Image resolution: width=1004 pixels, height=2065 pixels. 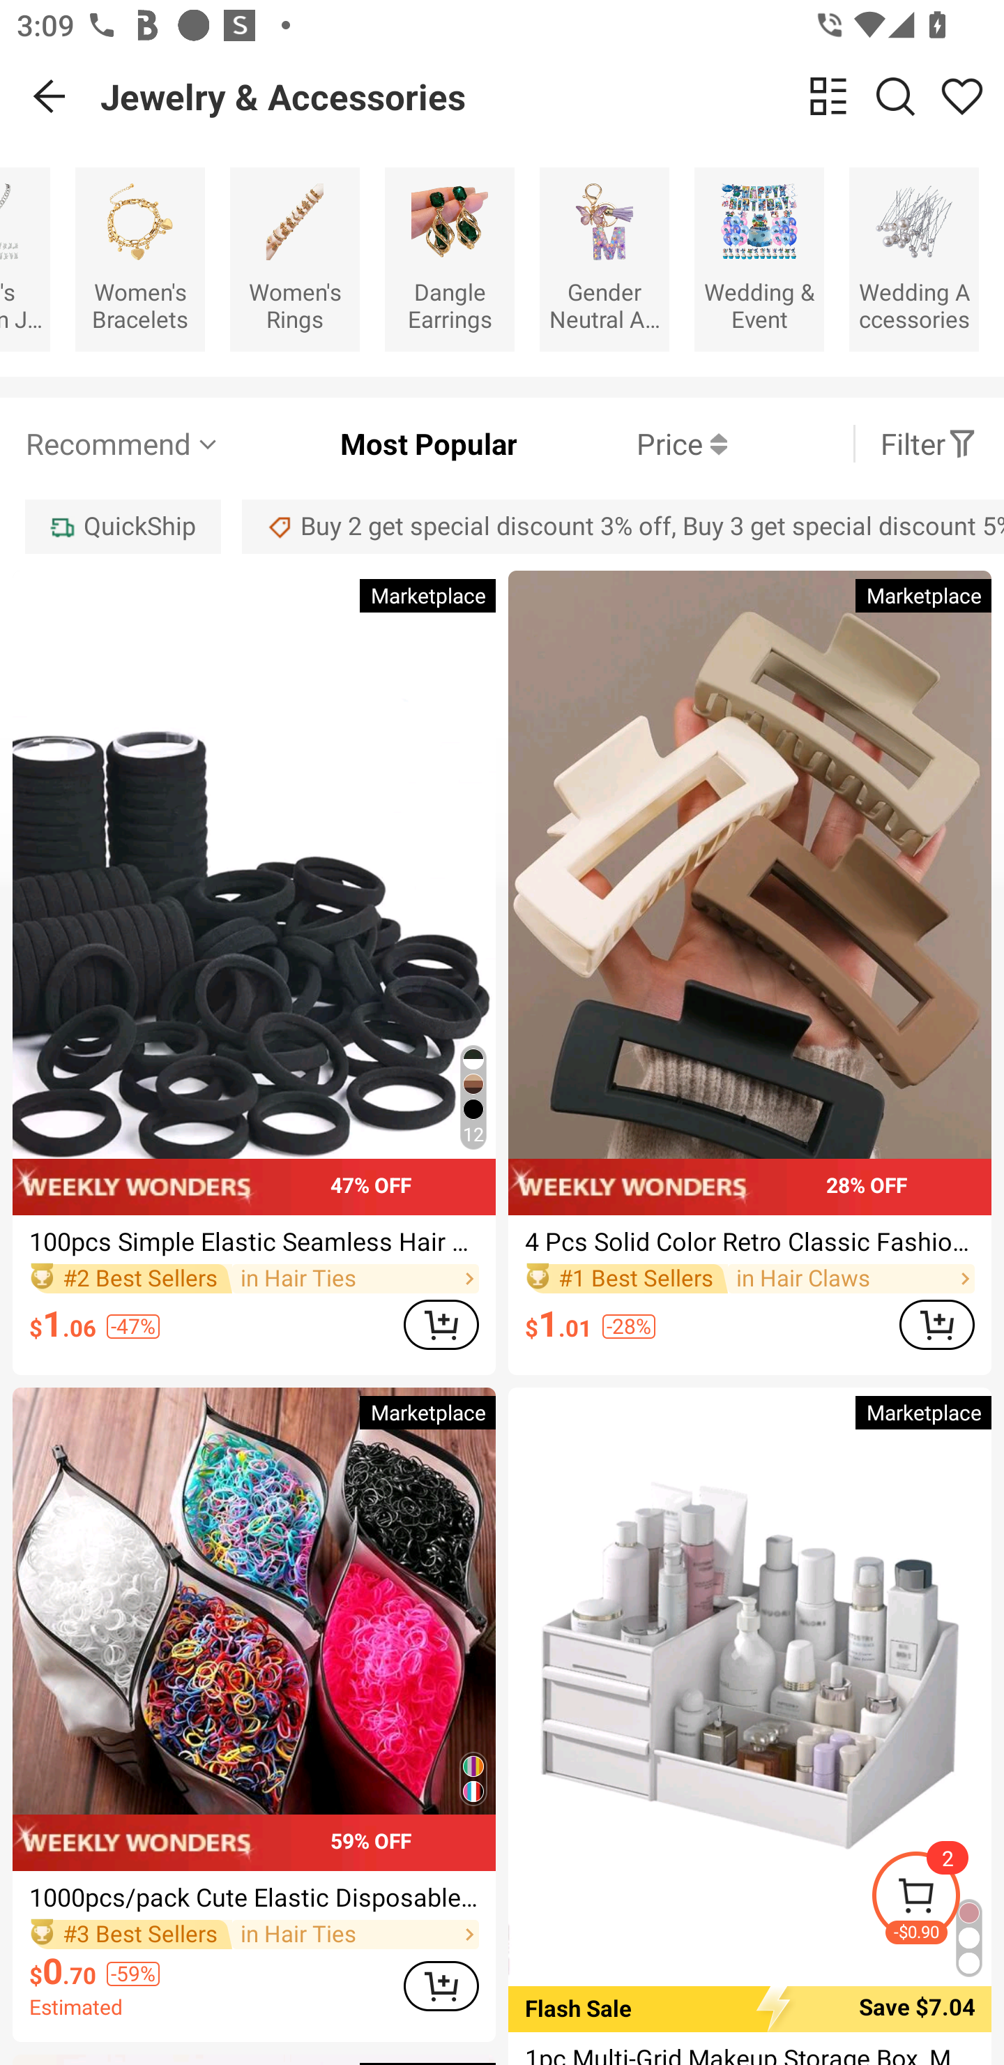 What do you see at coordinates (552, 96) in the screenshot?
I see `Jewelry & Accessories change view Search Share` at bounding box center [552, 96].